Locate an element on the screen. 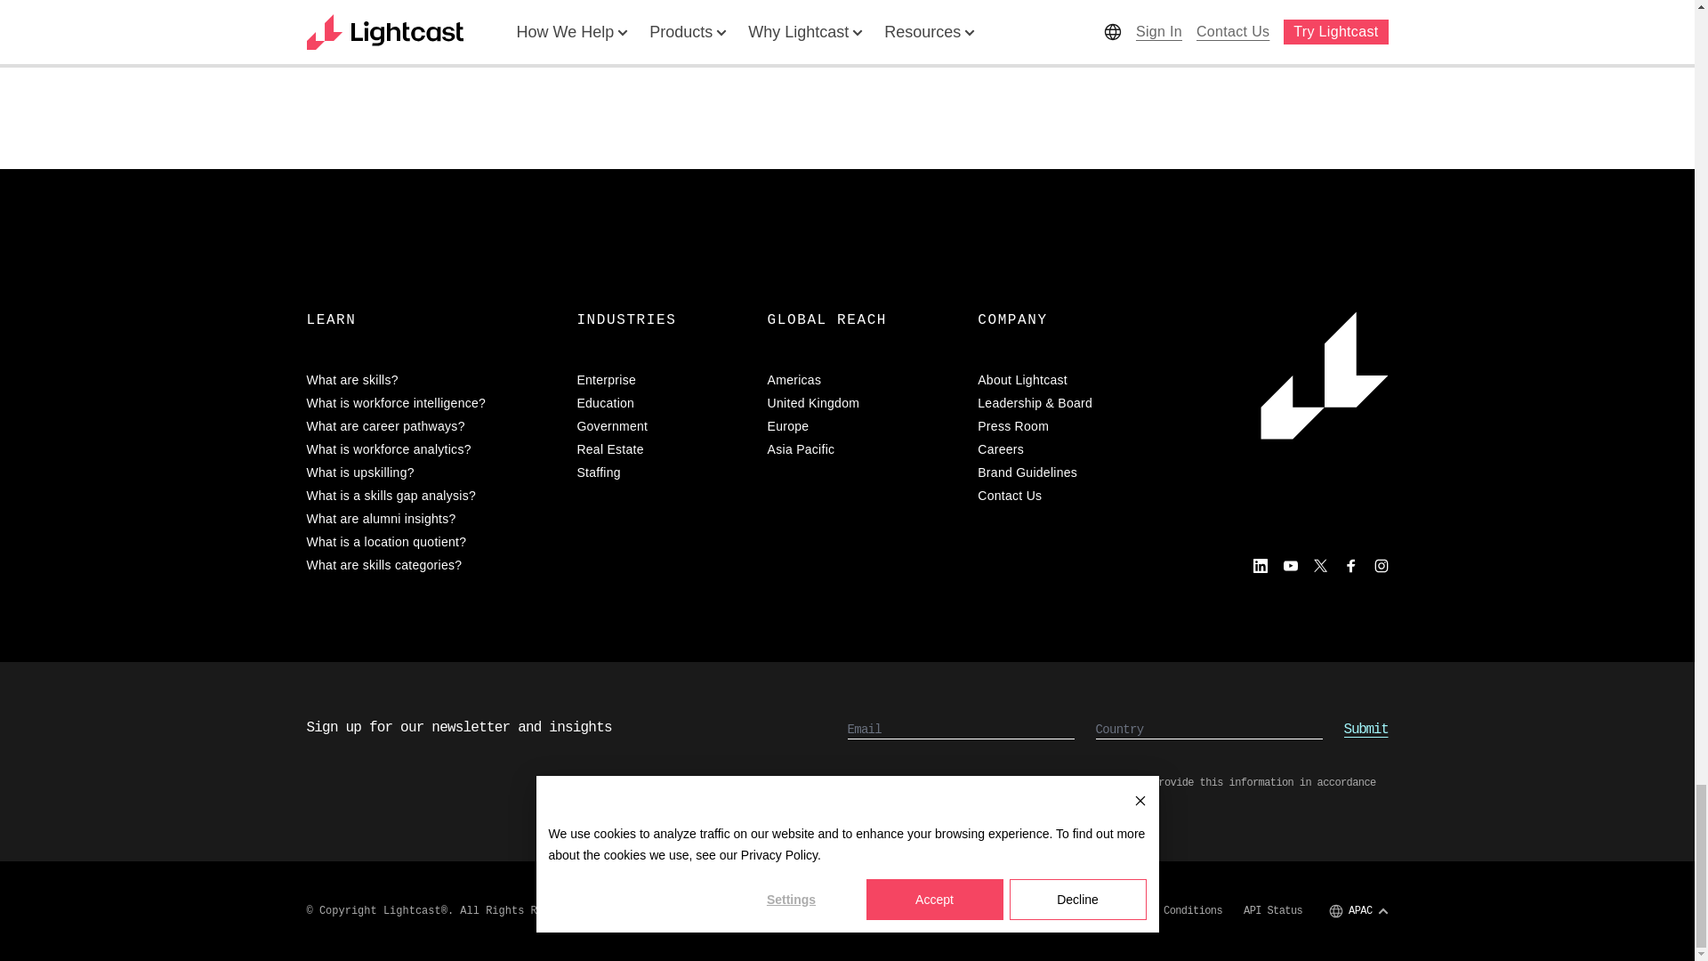  What are career pathways? is located at coordinates (431, 425).